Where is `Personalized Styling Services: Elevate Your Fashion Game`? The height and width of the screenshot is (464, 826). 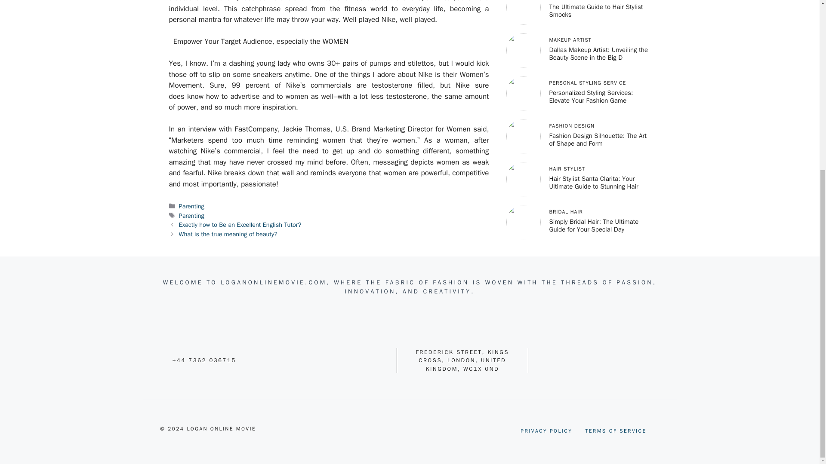
Personalized Styling Services: Elevate Your Fashion Game is located at coordinates (591, 85).